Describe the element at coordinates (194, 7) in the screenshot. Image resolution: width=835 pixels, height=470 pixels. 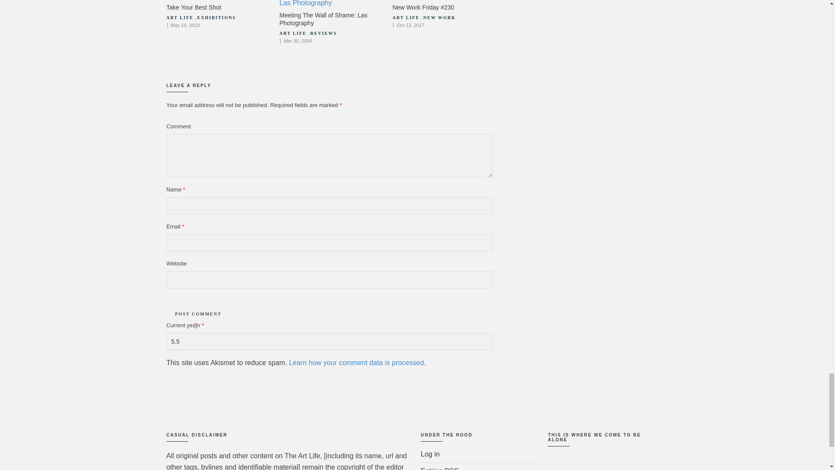
I see `Take Your Best Shot` at that location.